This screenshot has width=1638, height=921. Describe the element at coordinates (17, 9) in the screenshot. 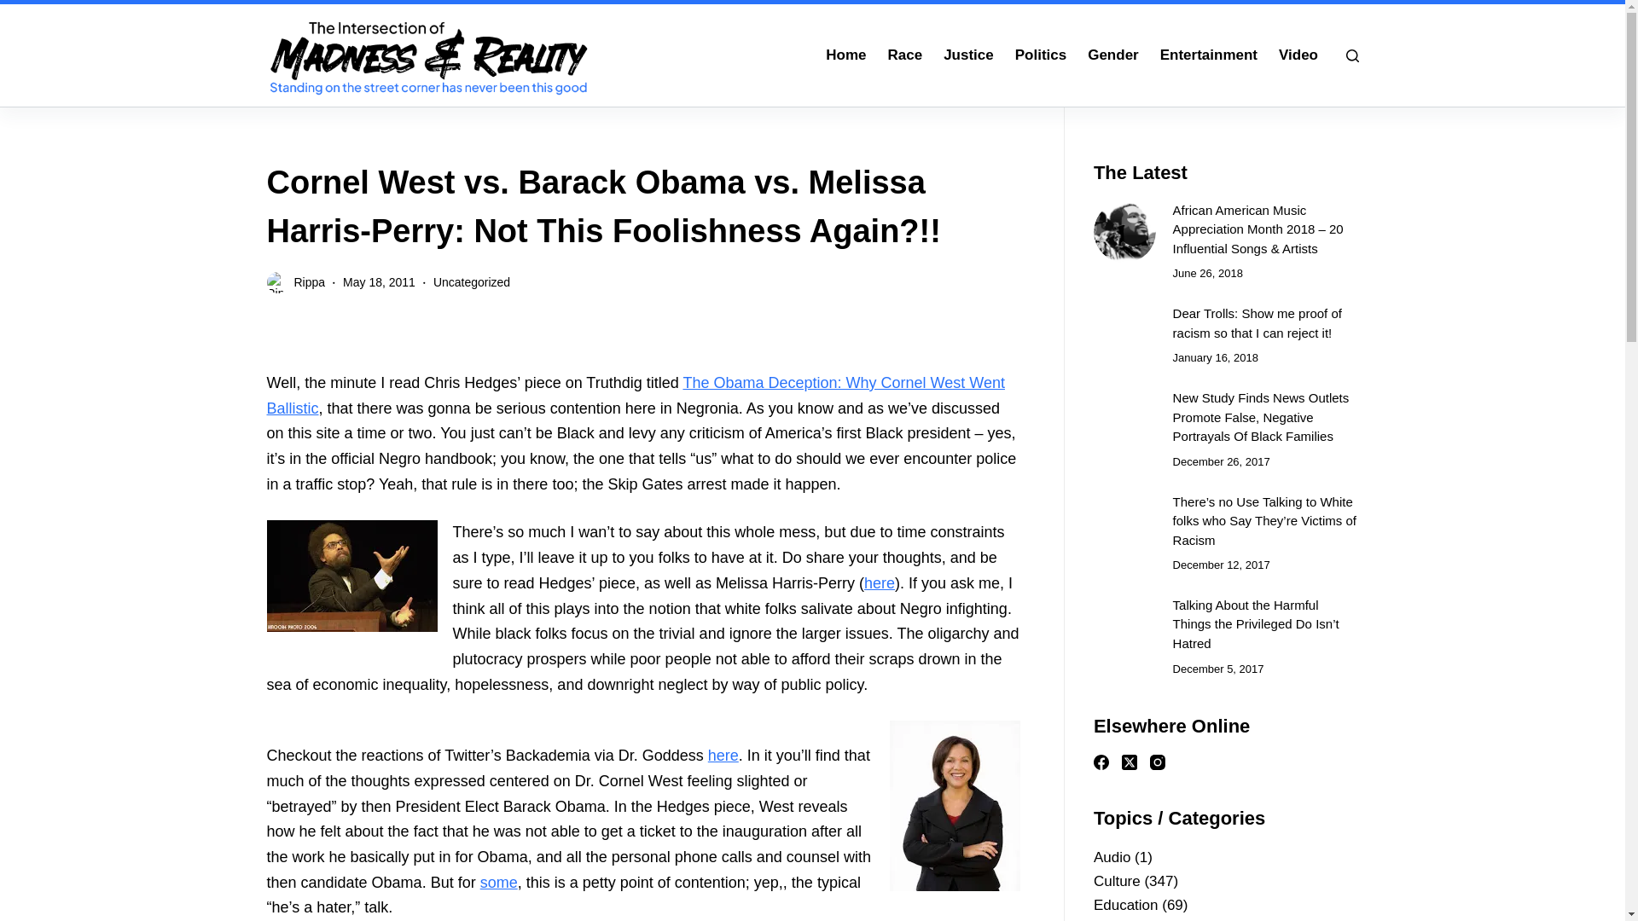

I see `Skip to content` at that location.